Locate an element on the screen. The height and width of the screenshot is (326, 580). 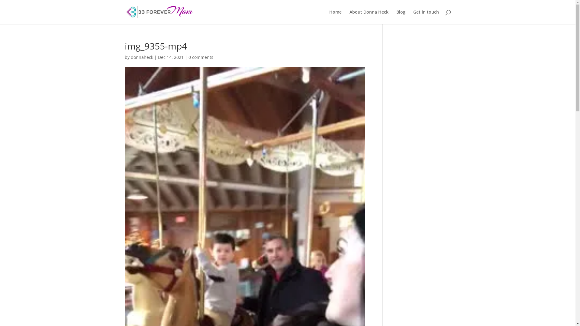
0 comments is located at coordinates (201, 57).